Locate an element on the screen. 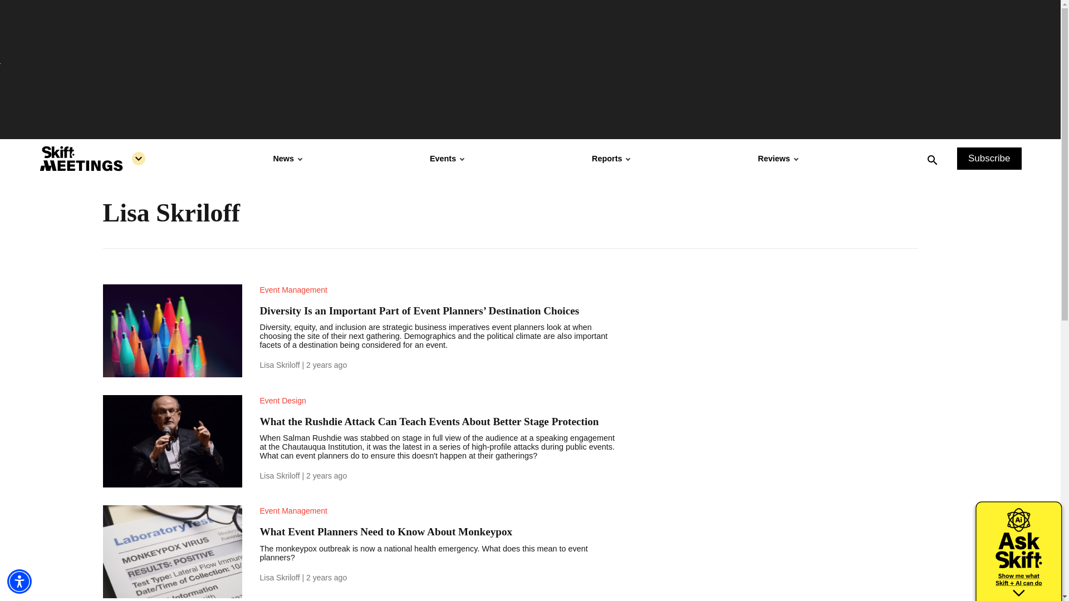  Accessibility Menu is located at coordinates (19, 581).